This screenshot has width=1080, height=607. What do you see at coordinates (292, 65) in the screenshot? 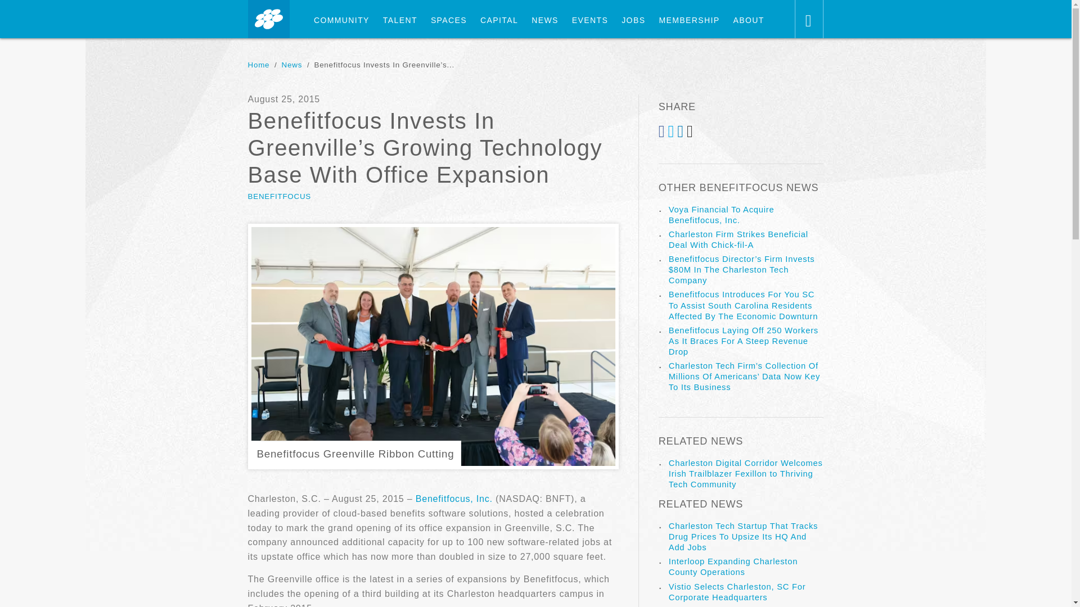
I see `News` at bounding box center [292, 65].